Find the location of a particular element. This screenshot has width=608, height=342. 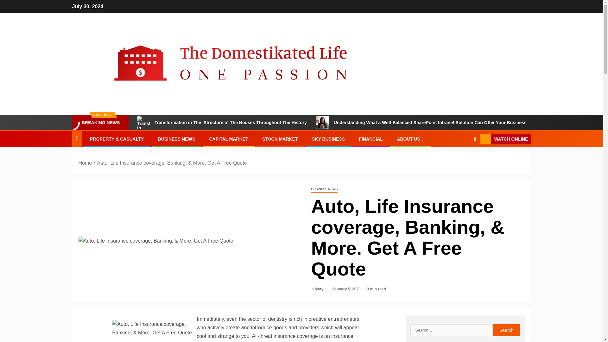

Home is located at coordinates (85, 163).